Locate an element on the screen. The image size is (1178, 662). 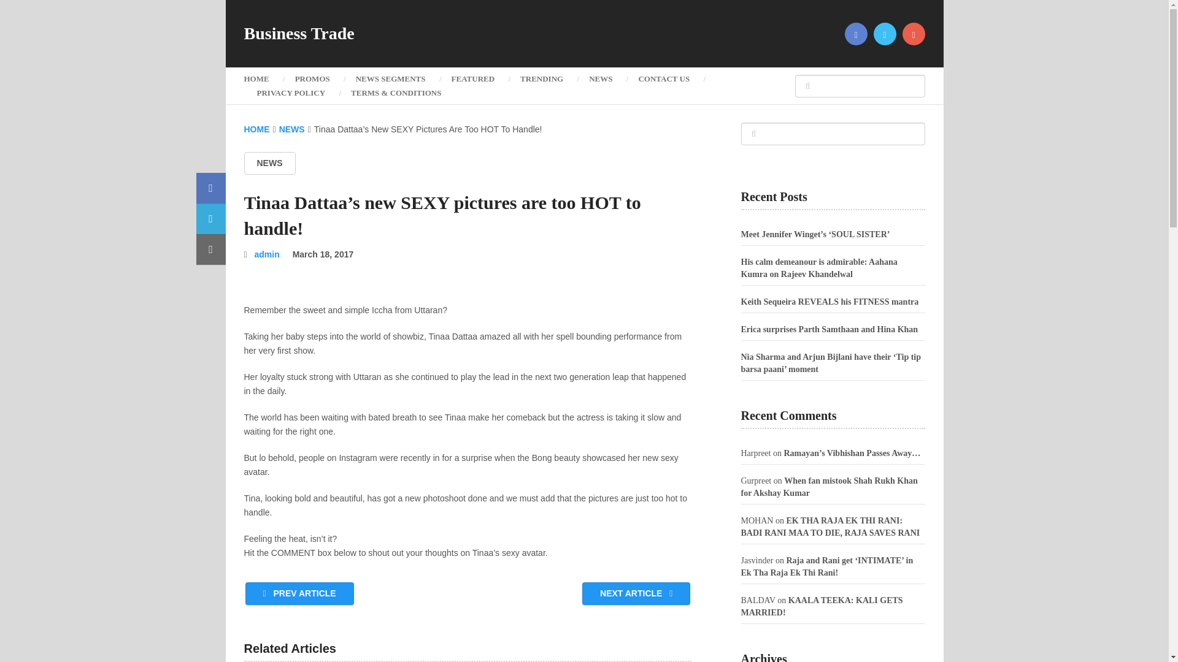
KAALA TEEKA: KALI GETS MARRIED! is located at coordinates (822, 606).